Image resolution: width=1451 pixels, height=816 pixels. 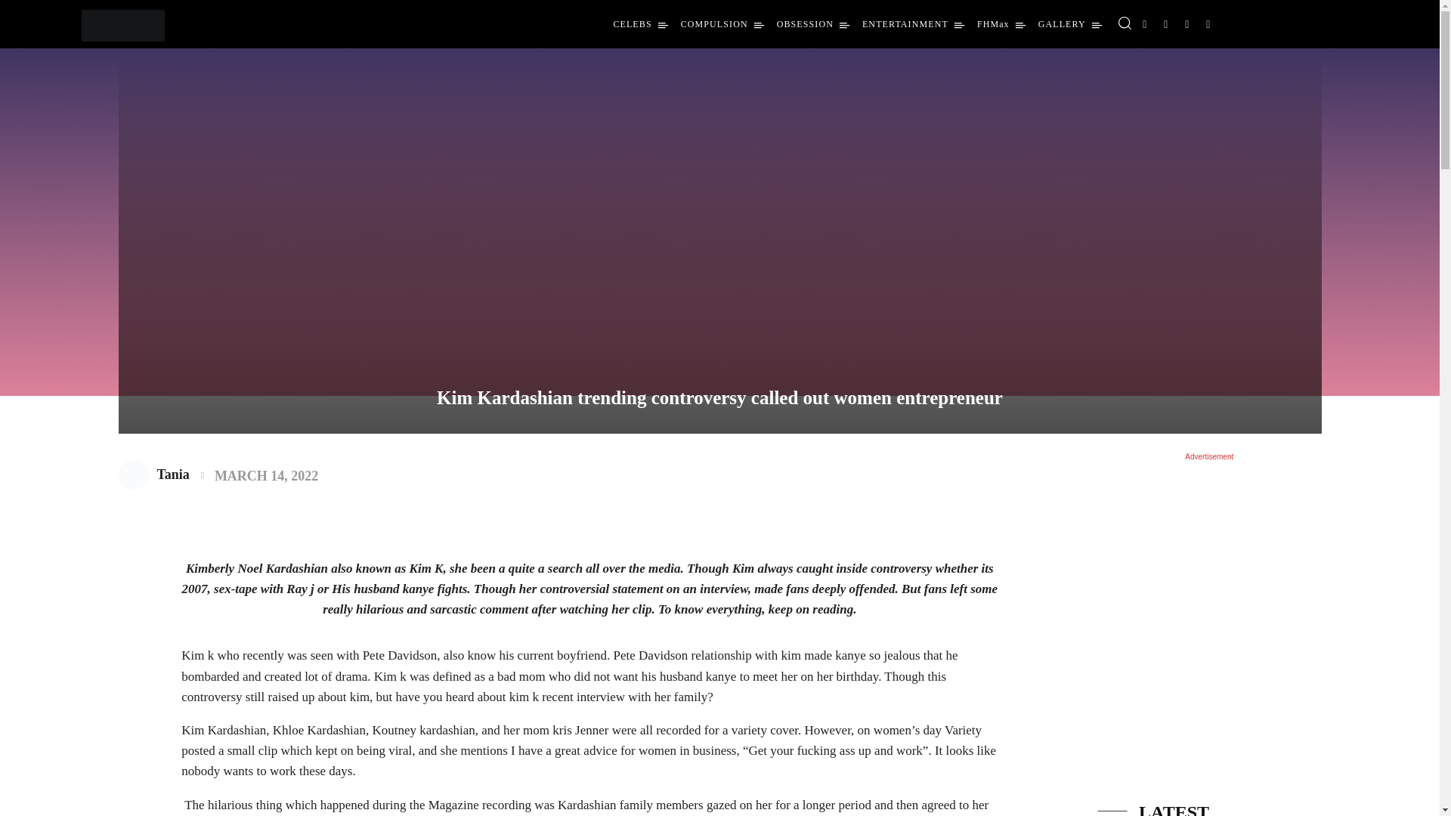 What do you see at coordinates (1208, 24) in the screenshot?
I see `Youtube` at bounding box center [1208, 24].